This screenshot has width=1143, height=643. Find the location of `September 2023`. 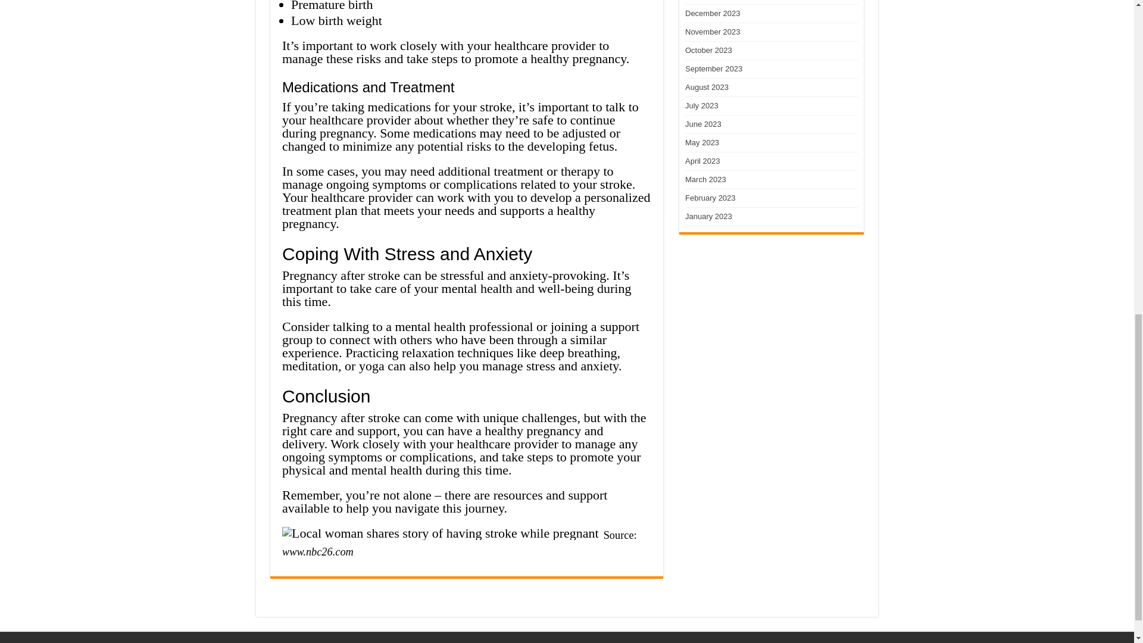

September 2023 is located at coordinates (713, 69).